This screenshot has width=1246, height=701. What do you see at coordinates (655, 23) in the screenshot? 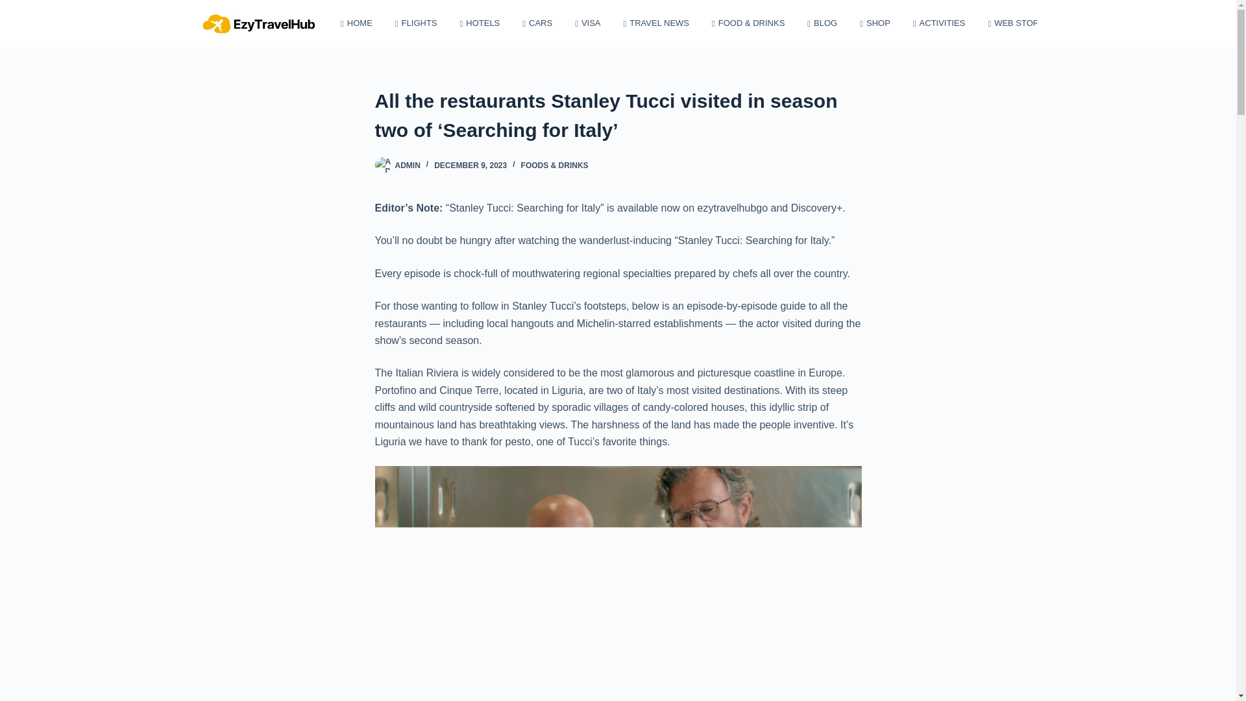
I see `TRAVEL NEWS` at bounding box center [655, 23].